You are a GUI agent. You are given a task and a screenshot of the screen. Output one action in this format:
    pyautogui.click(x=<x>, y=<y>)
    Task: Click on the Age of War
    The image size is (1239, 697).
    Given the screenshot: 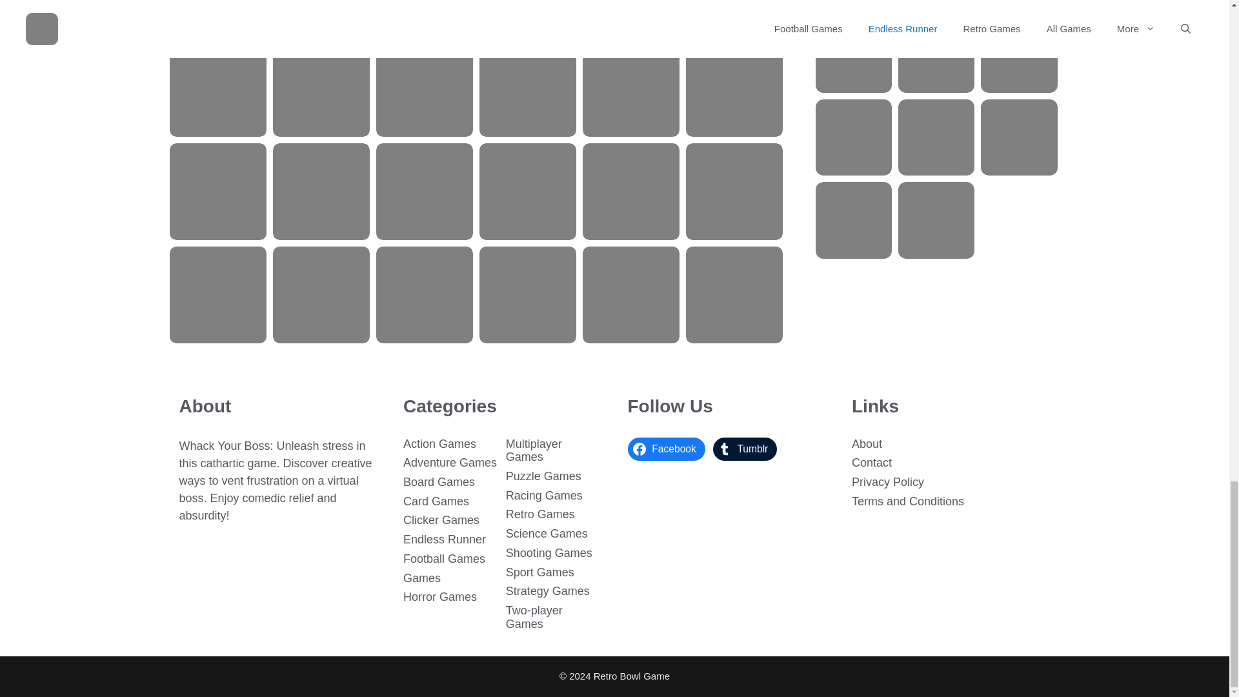 What is the action you would take?
    pyautogui.click(x=321, y=17)
    